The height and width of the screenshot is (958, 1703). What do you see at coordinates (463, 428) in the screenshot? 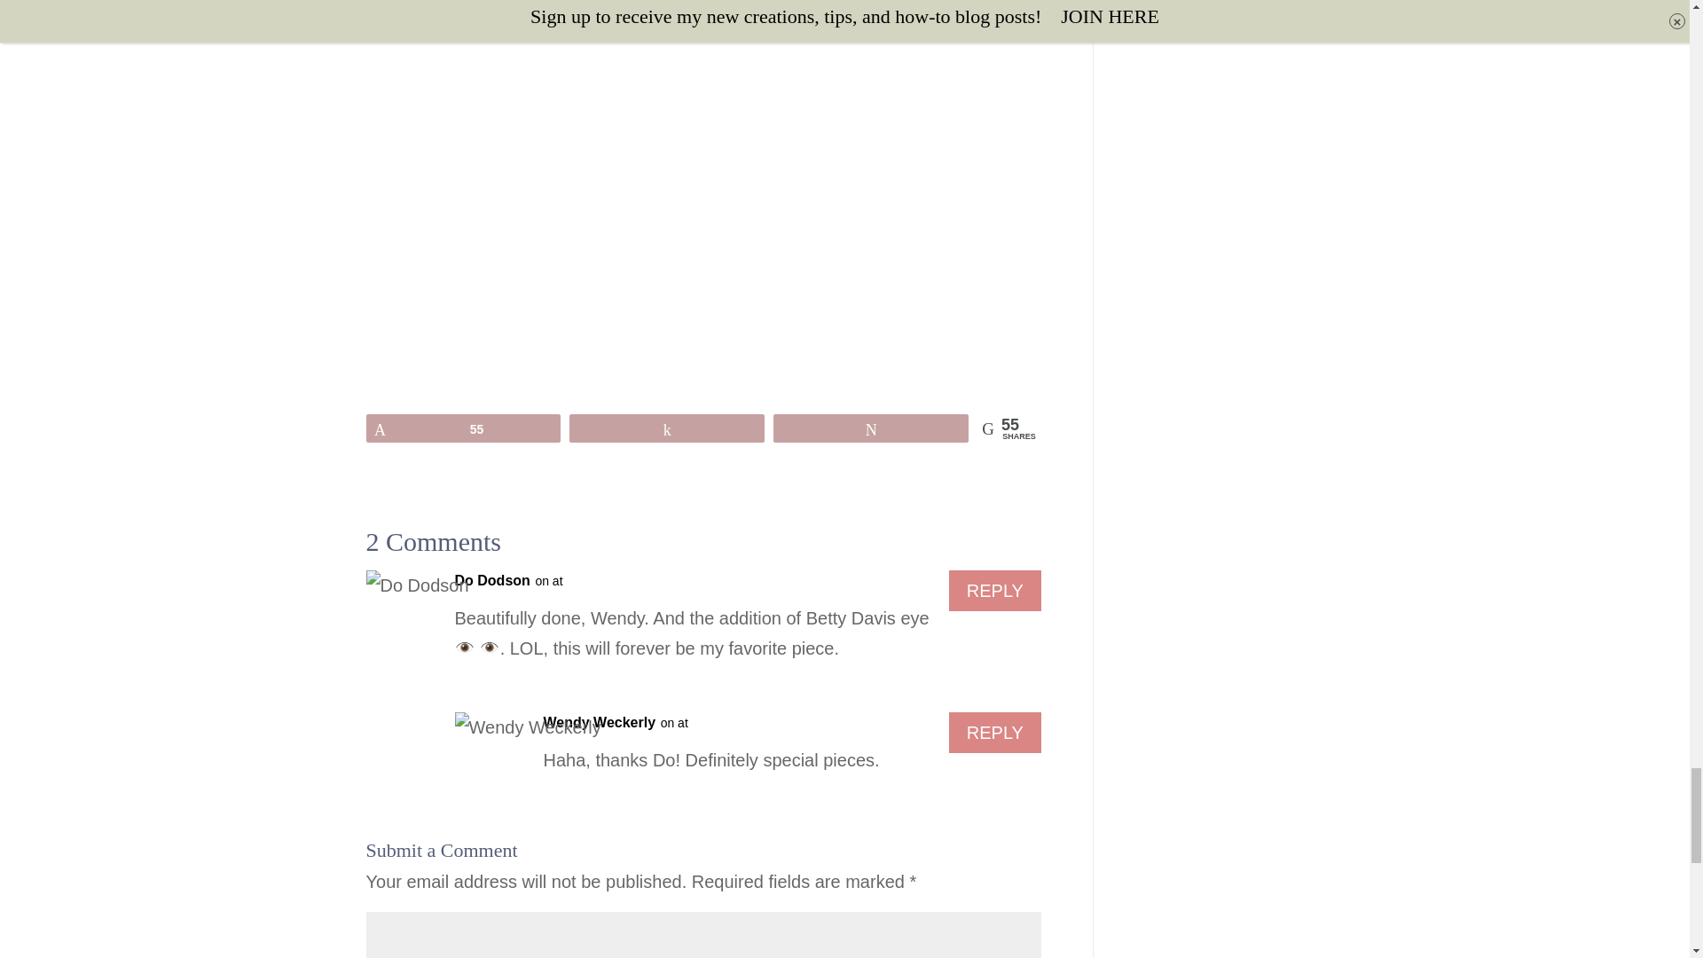
I see `55` at bounding box center [463, 428].